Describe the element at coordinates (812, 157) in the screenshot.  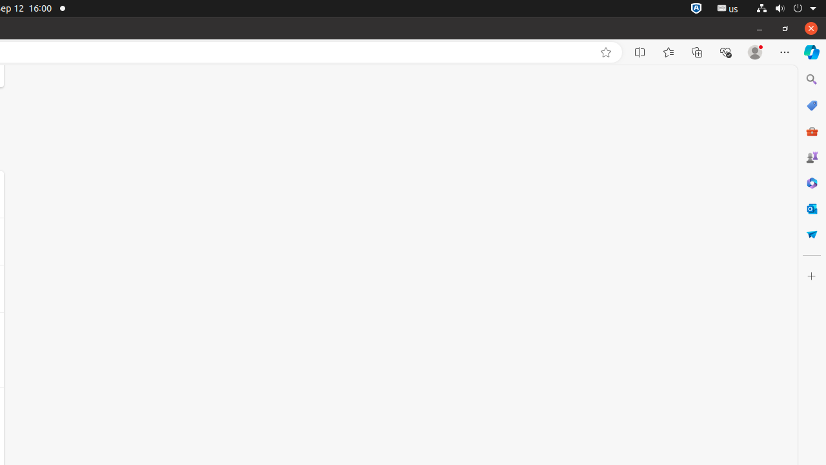
I see `Games` at that location.